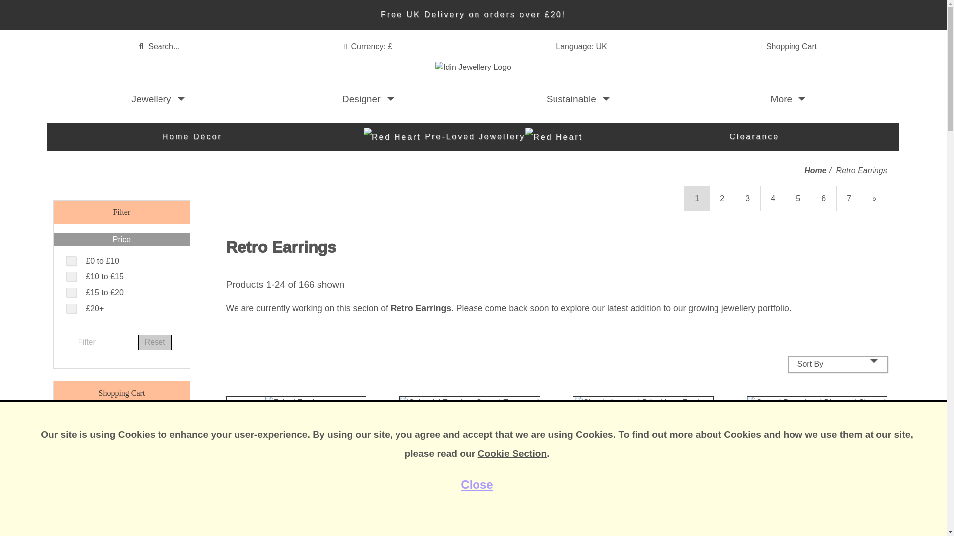 The width and height of the screenshot is (954, 536). What do you see at coordinates (473, 108) in the screenshot?
I see `Jewellery` at bounding box center [473, 108].